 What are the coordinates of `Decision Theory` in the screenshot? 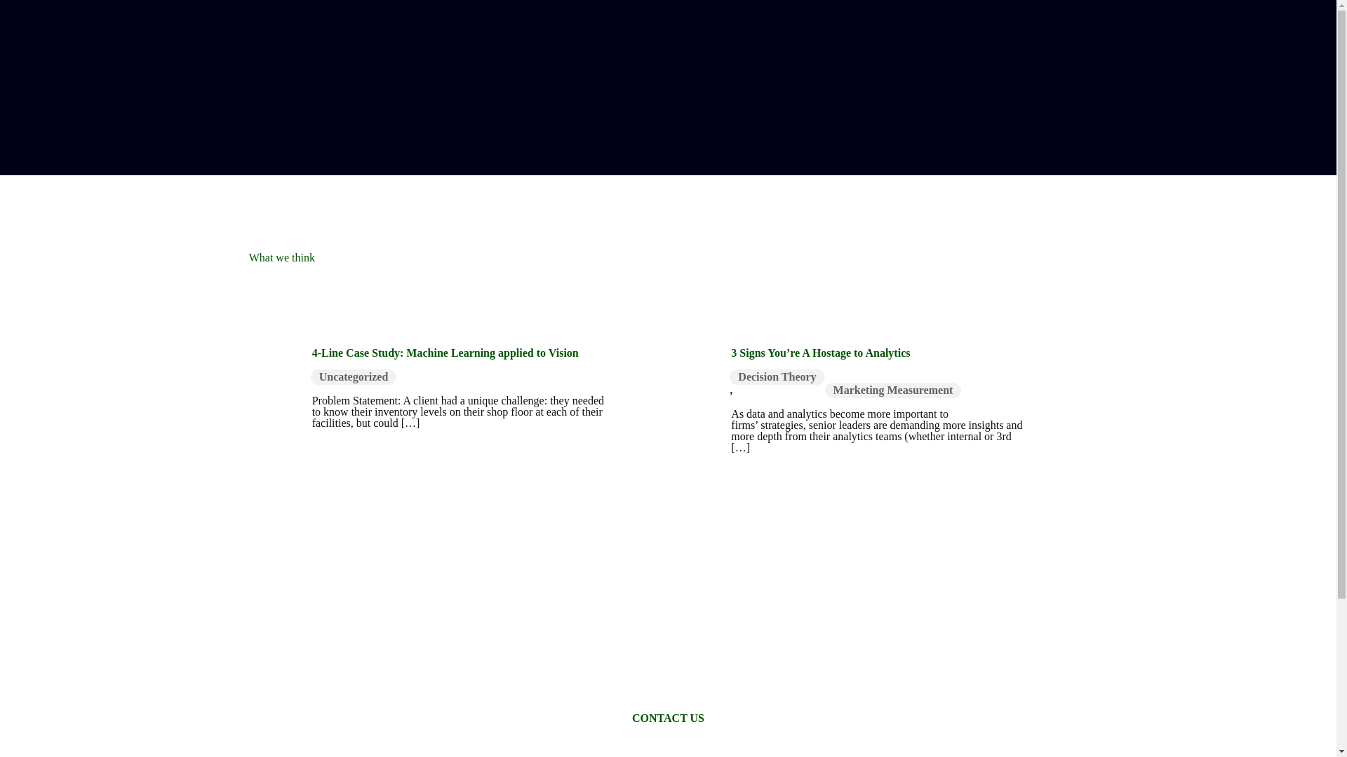 It's located at (777, 377).